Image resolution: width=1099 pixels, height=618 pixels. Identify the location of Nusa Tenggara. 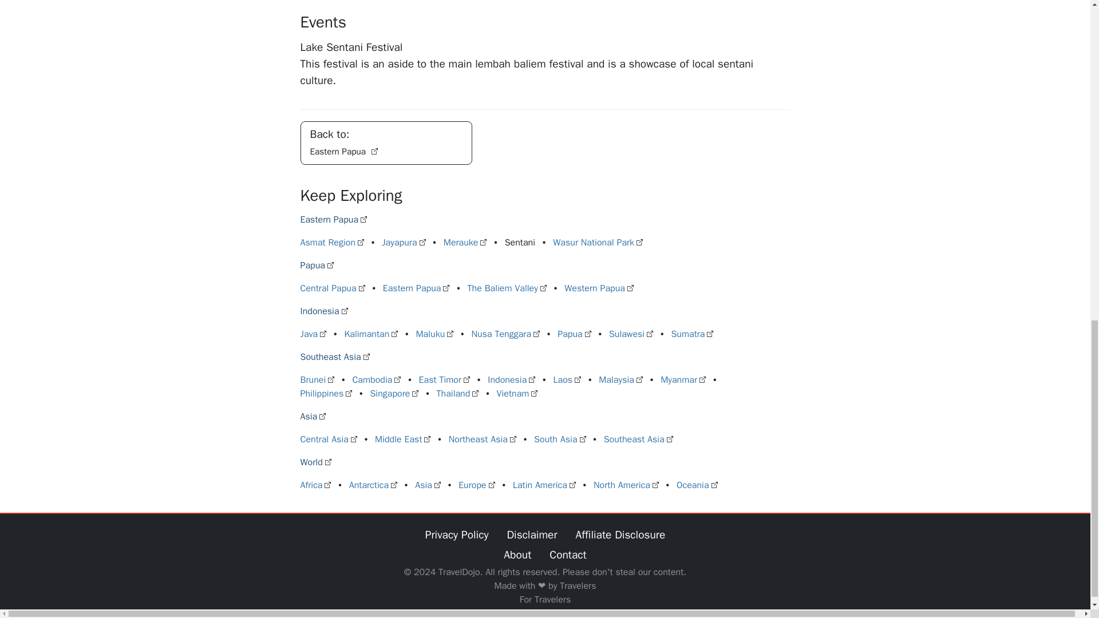
(506, 334).